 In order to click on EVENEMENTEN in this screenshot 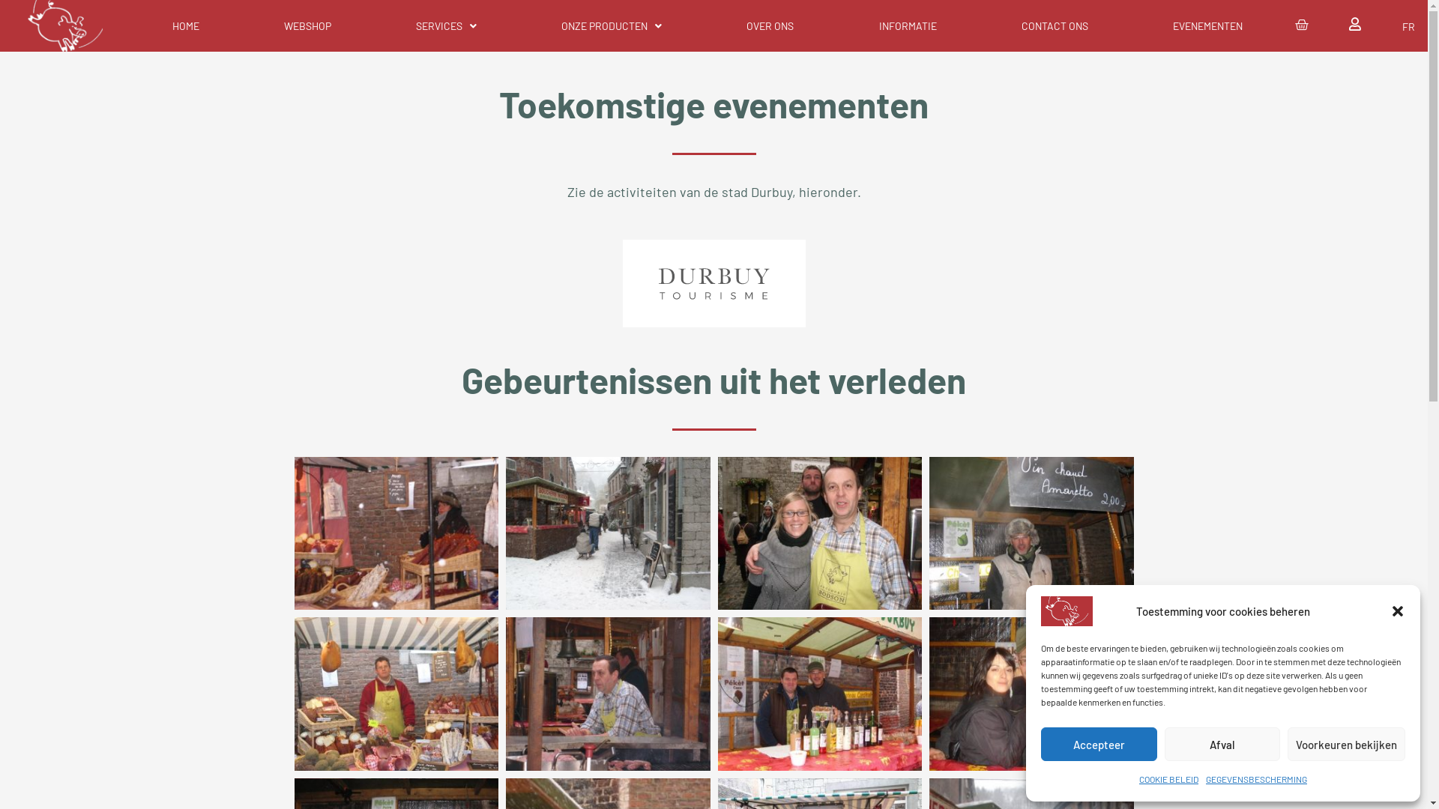, I will do `click(1207, 25)`.